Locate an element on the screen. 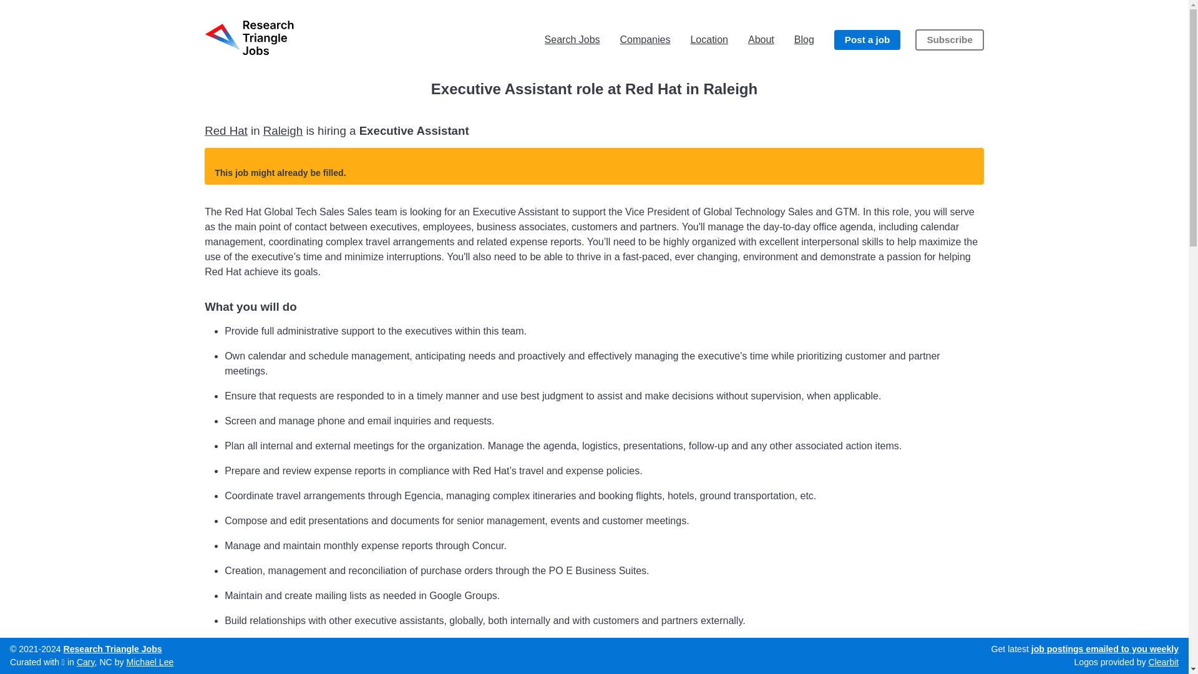 The height and width of the screenshot is (674, 1198). Post a job is located at coordinates (867, 40).